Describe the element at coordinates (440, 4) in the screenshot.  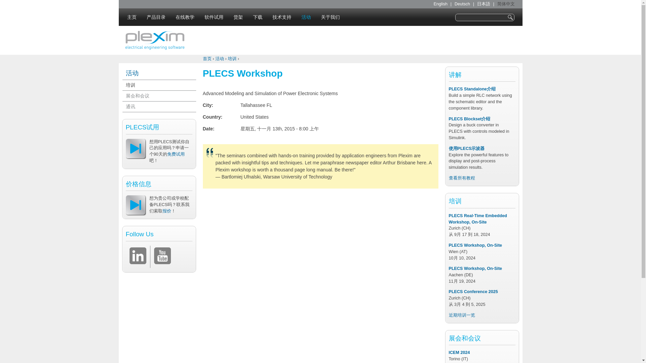
I see `English` at that location.